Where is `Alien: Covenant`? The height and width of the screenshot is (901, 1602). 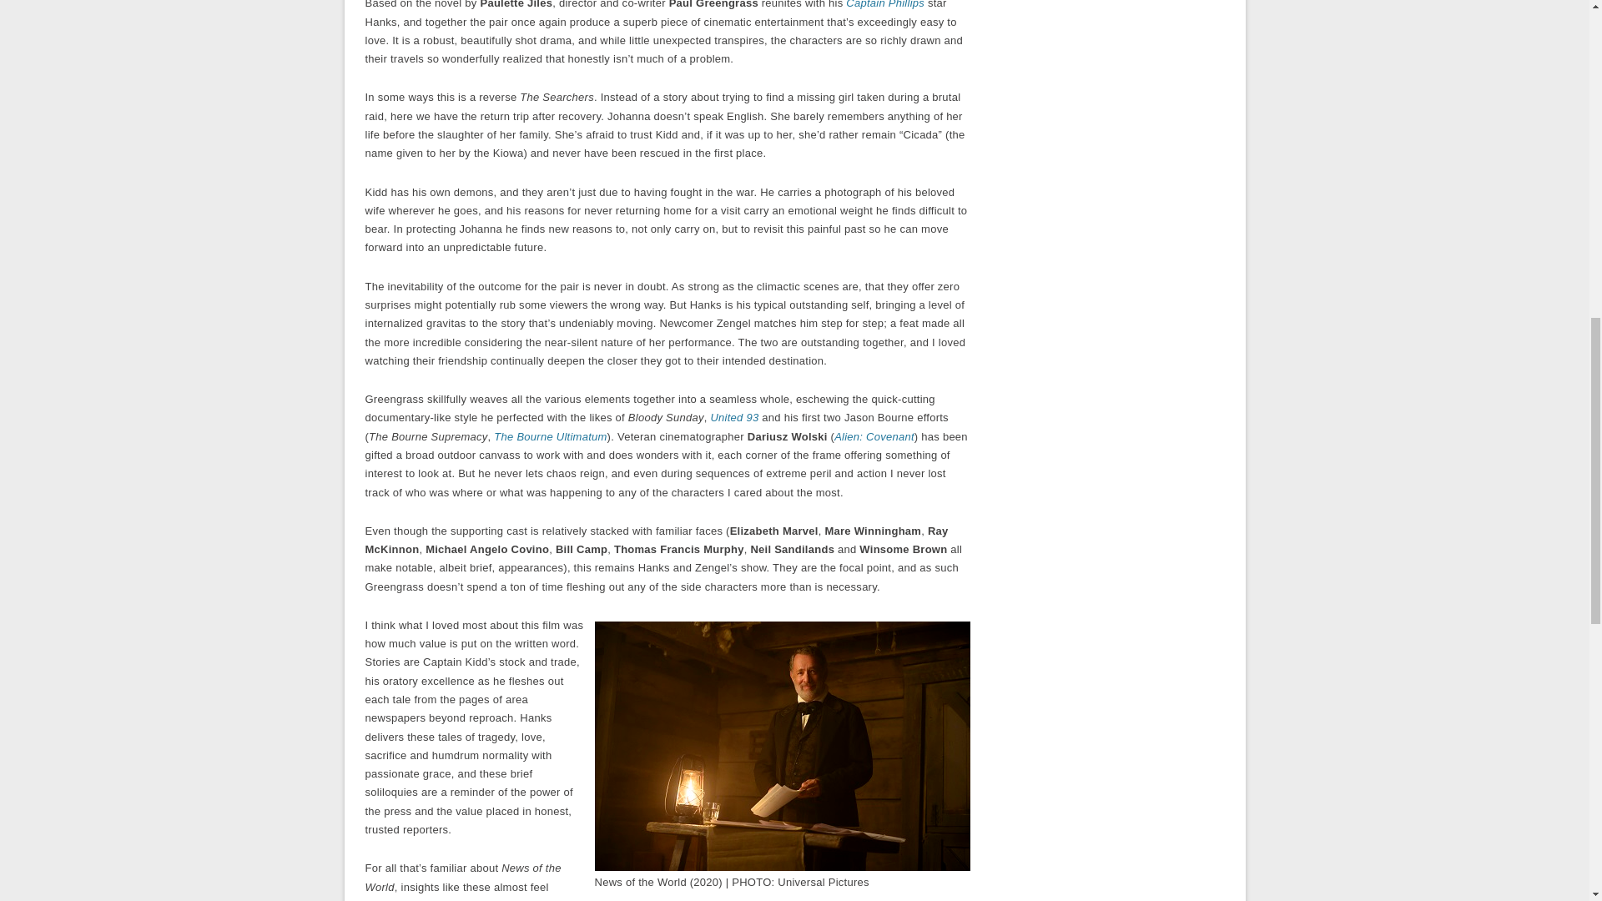 Alien: Covenant is located at coordinates (874, 437).